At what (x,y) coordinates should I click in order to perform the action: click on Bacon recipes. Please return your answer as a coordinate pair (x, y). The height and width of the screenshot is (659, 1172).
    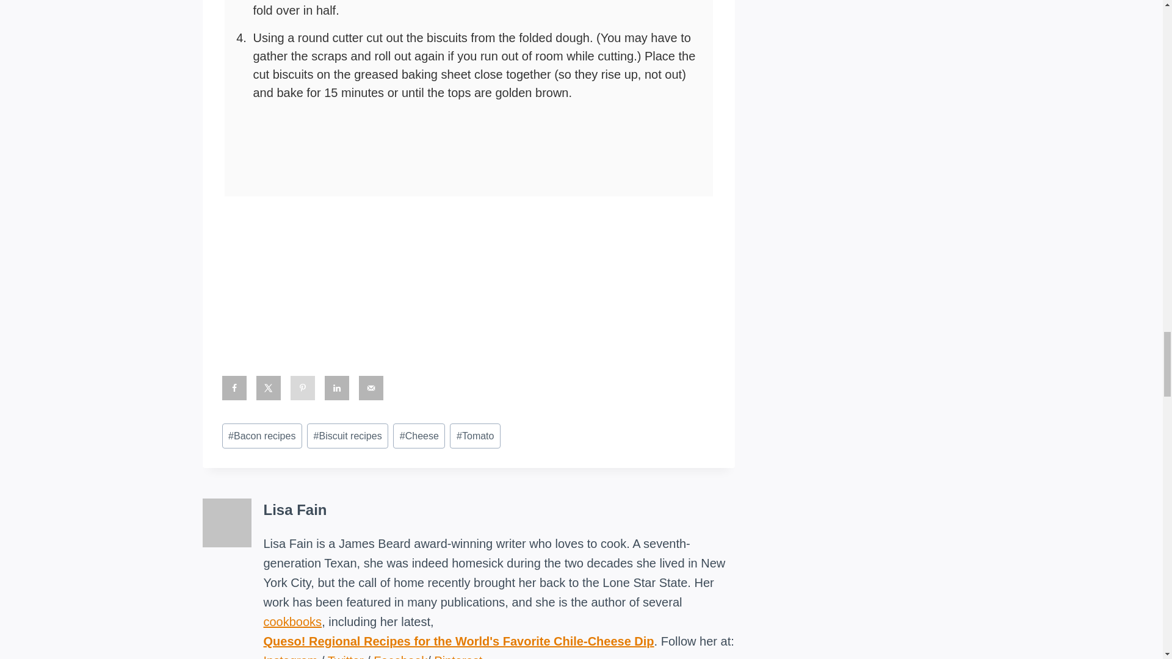
    Looking at the image, I should click on (262, 436).